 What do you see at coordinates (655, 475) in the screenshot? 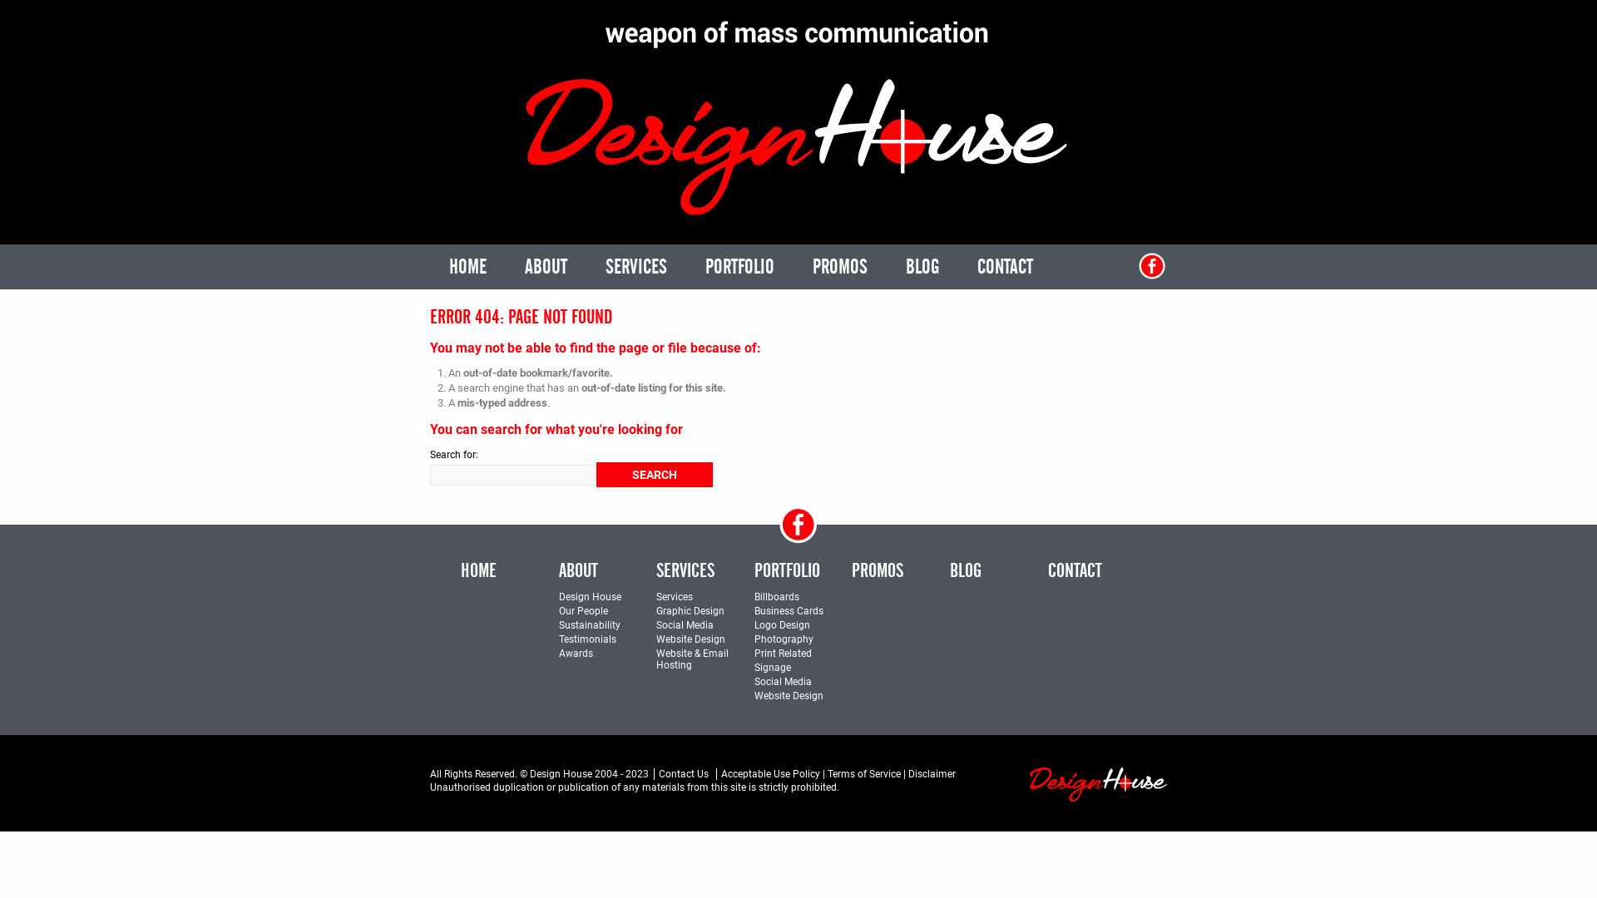
I see `Search` at bounding box center [655, 475].